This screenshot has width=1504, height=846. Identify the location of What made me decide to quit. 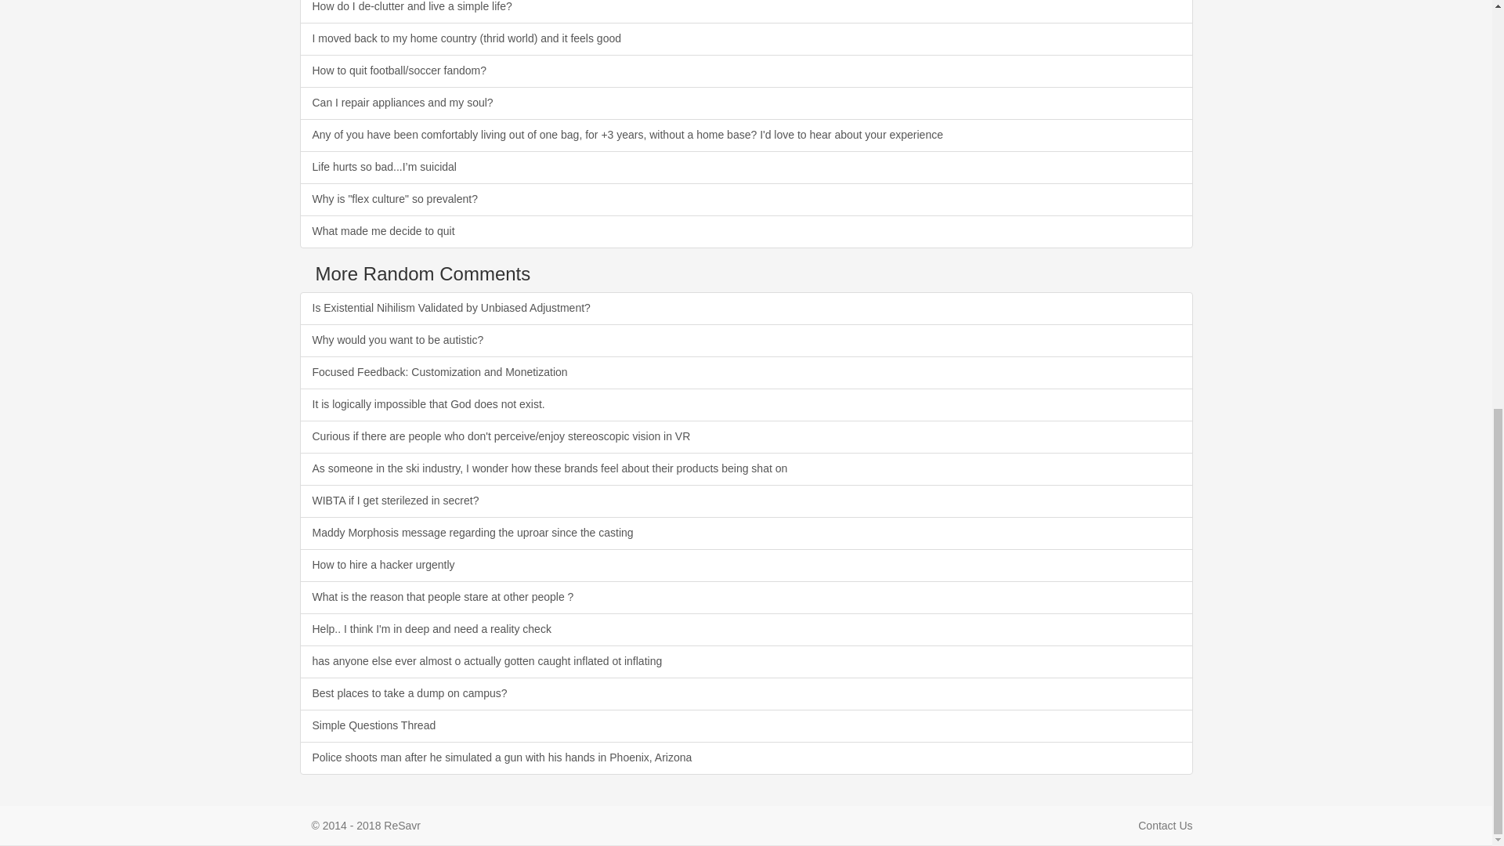
(746, 232).